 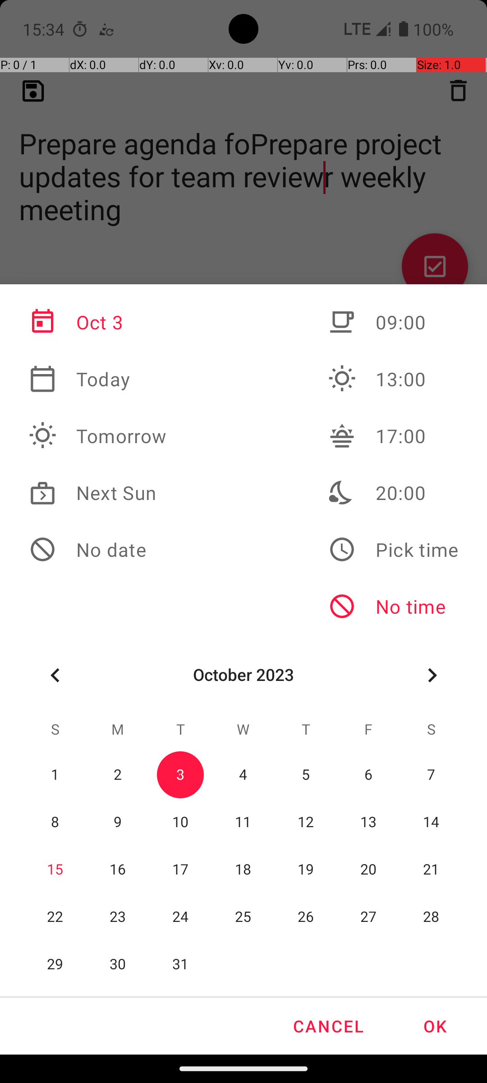 I want to click on Oct 3, so click(x=98, y=322).